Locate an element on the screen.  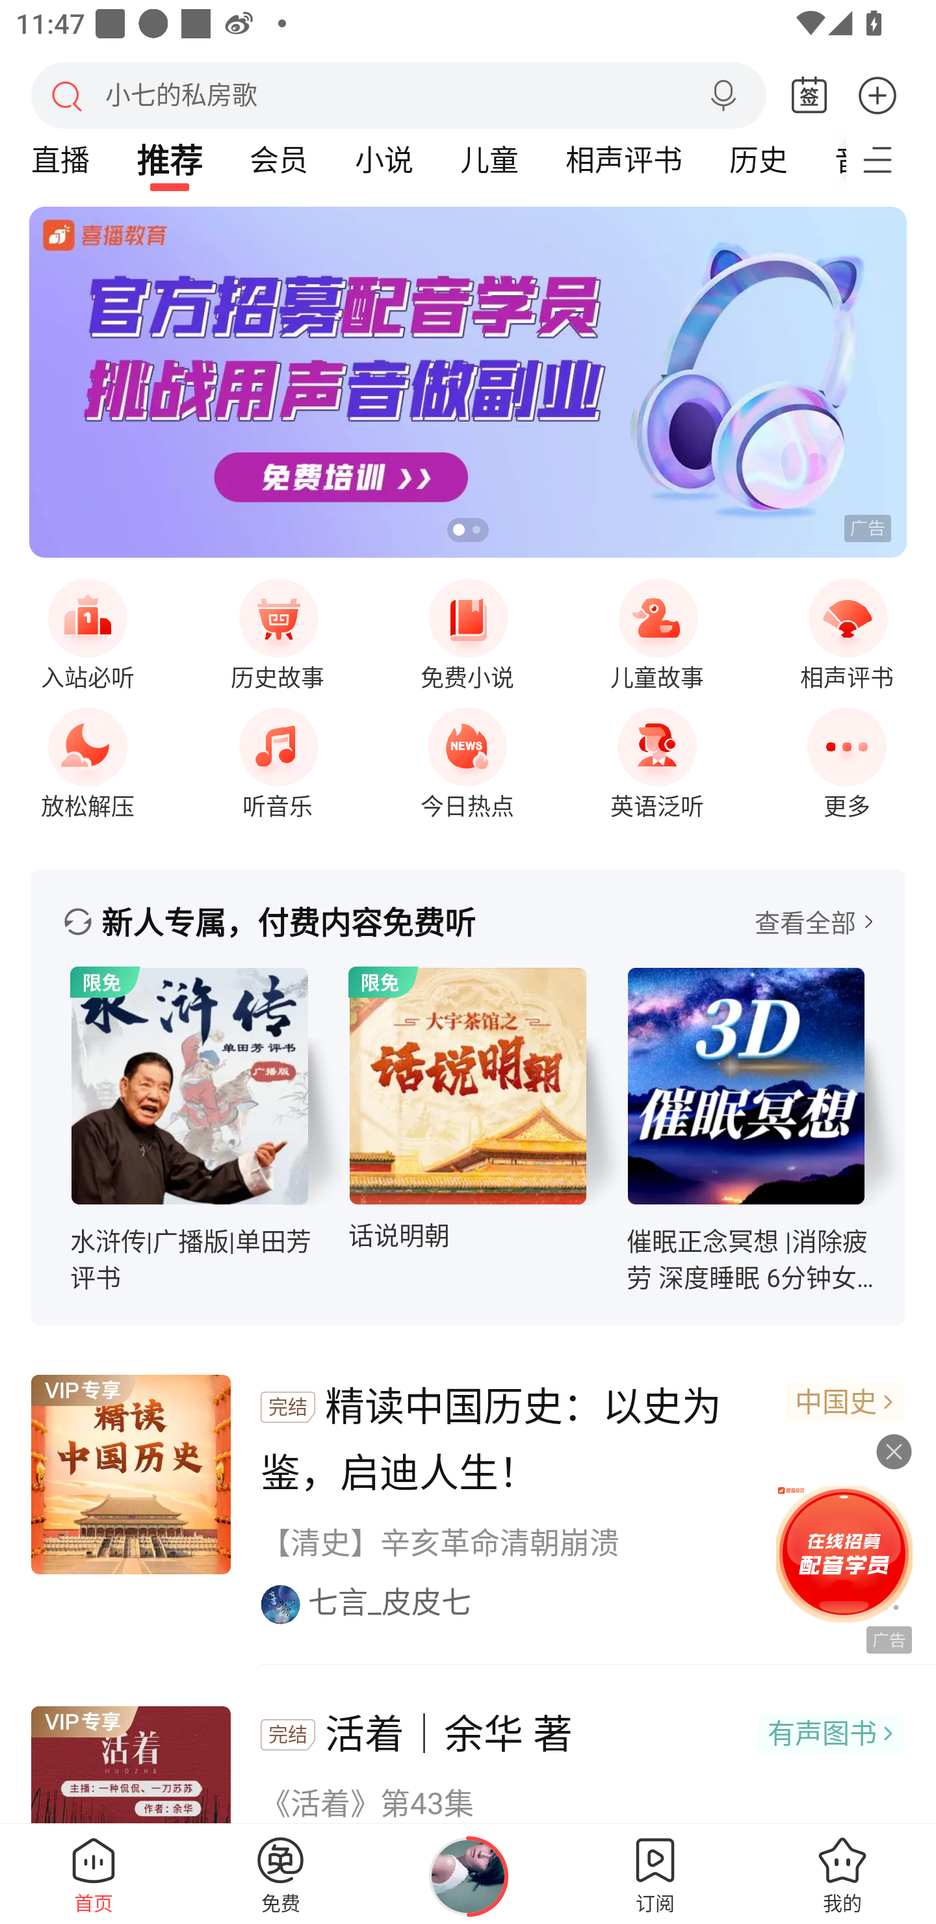
历史故事 is located at coordinates (277, 630).